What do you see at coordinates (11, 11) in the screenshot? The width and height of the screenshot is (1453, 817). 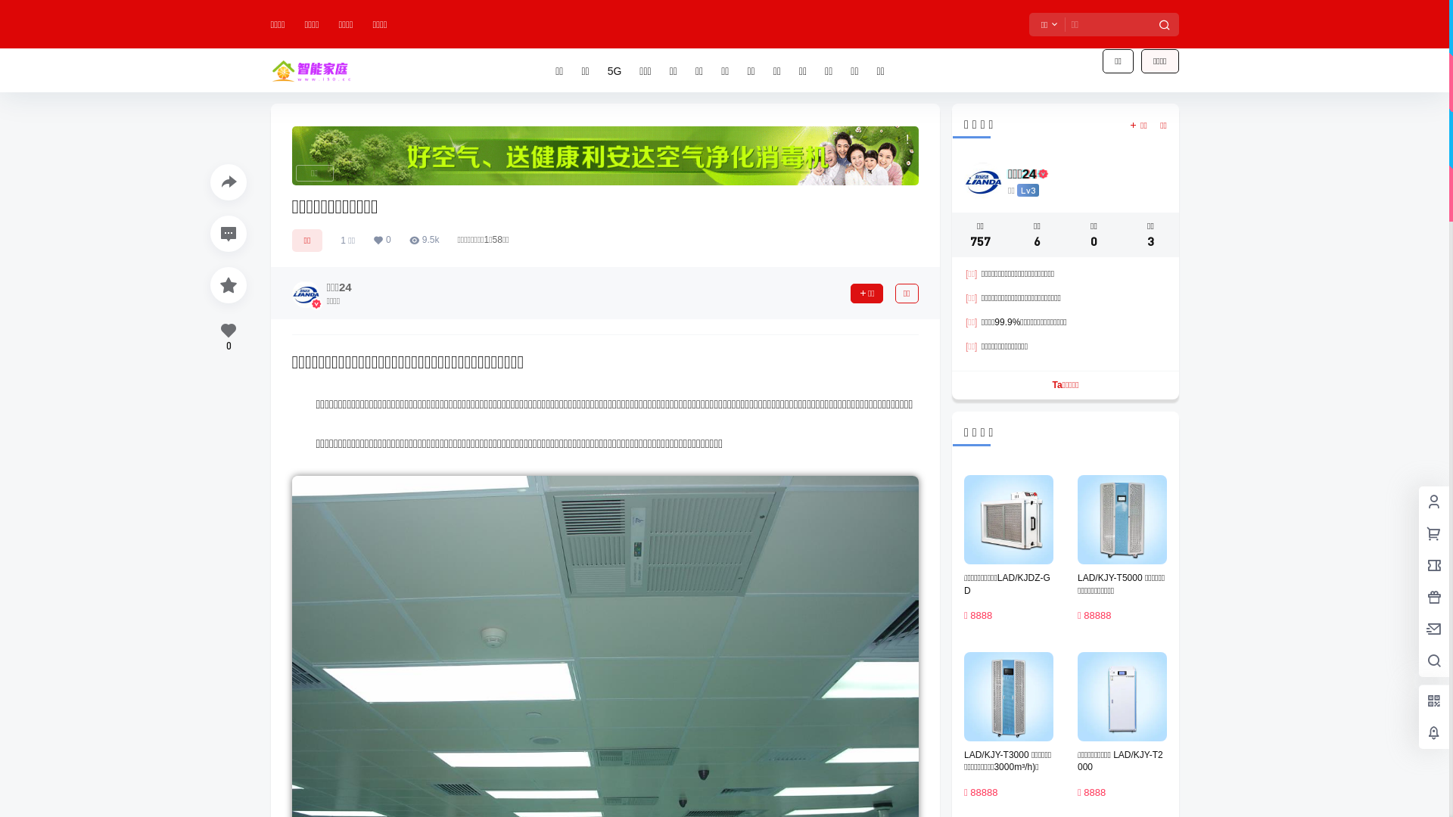 I see `ok` at bounding box center [11, 11].